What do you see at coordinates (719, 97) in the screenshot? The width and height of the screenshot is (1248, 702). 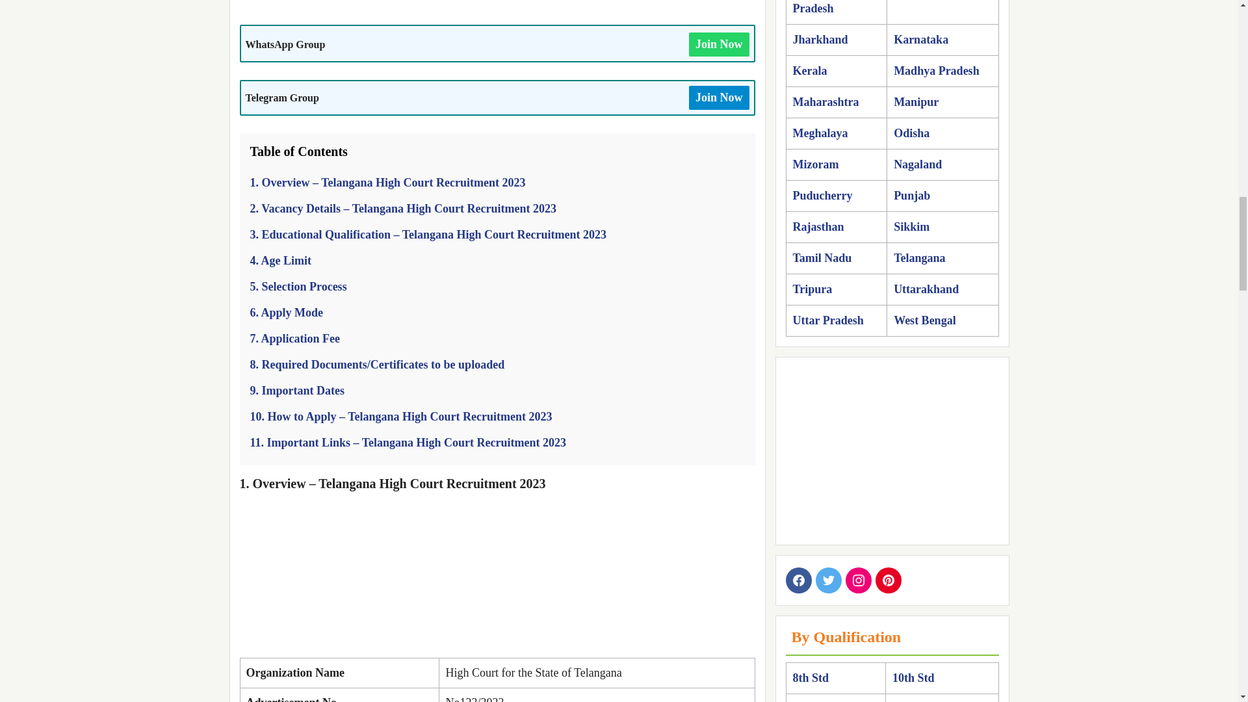 I see `Join Now` at bounding box center [719, 97].